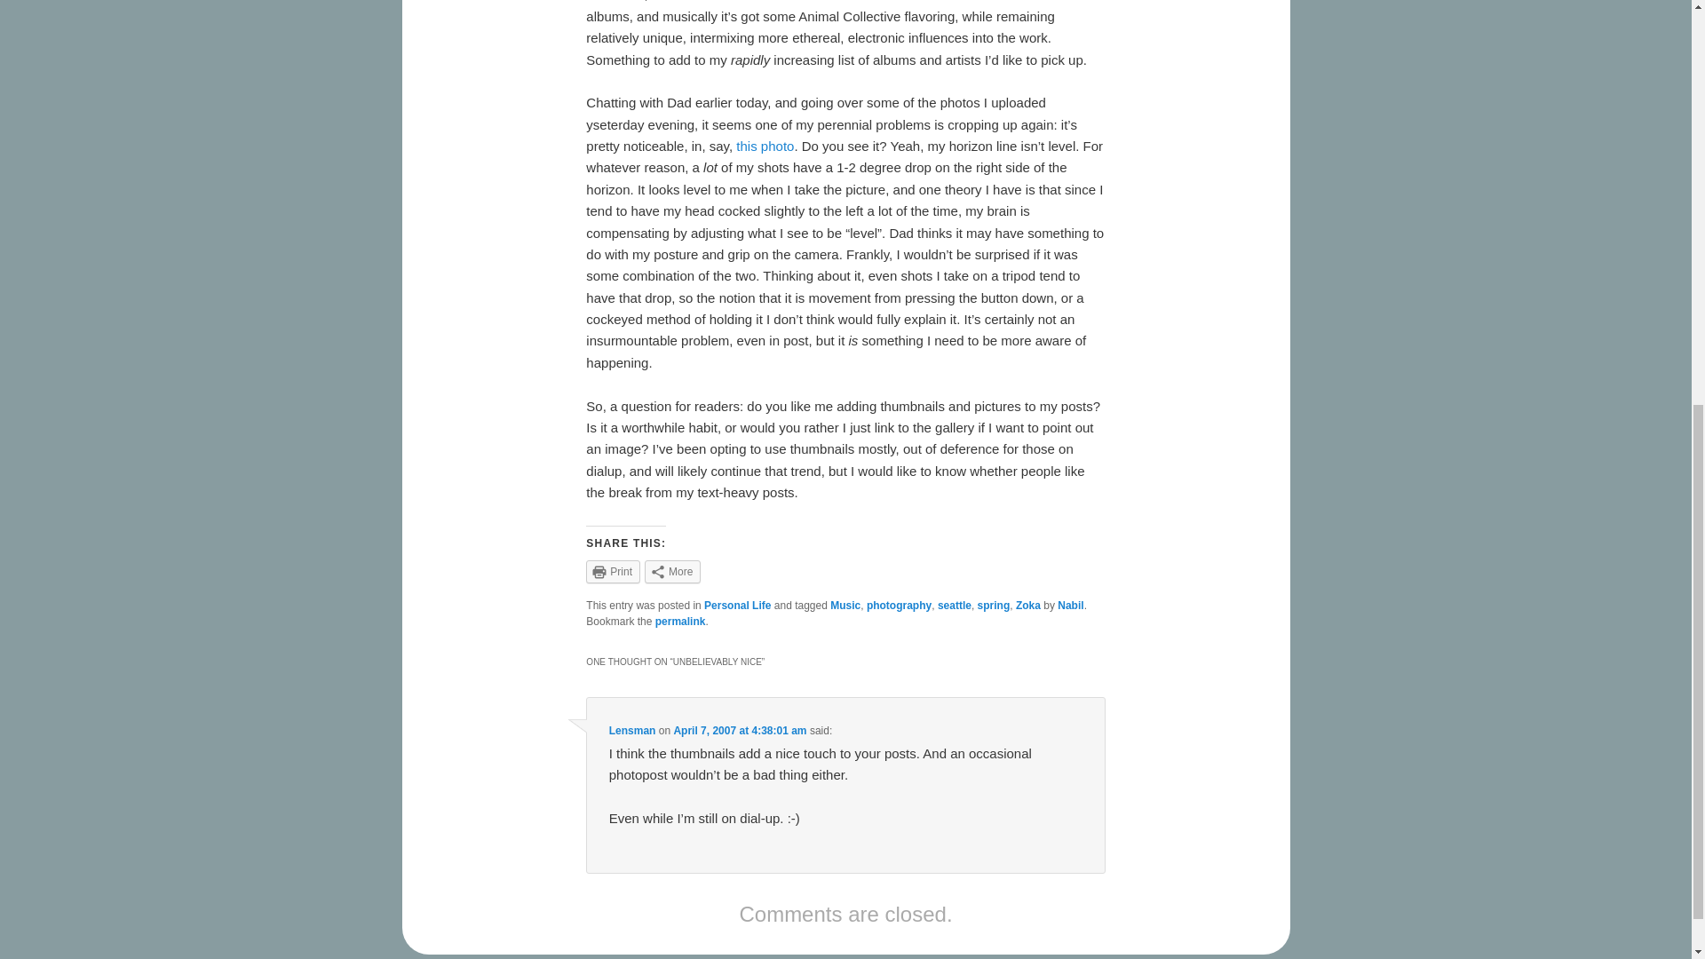 The height and width of the screenshot is (959, 1705). I want to click on Print, so click(613, 571).